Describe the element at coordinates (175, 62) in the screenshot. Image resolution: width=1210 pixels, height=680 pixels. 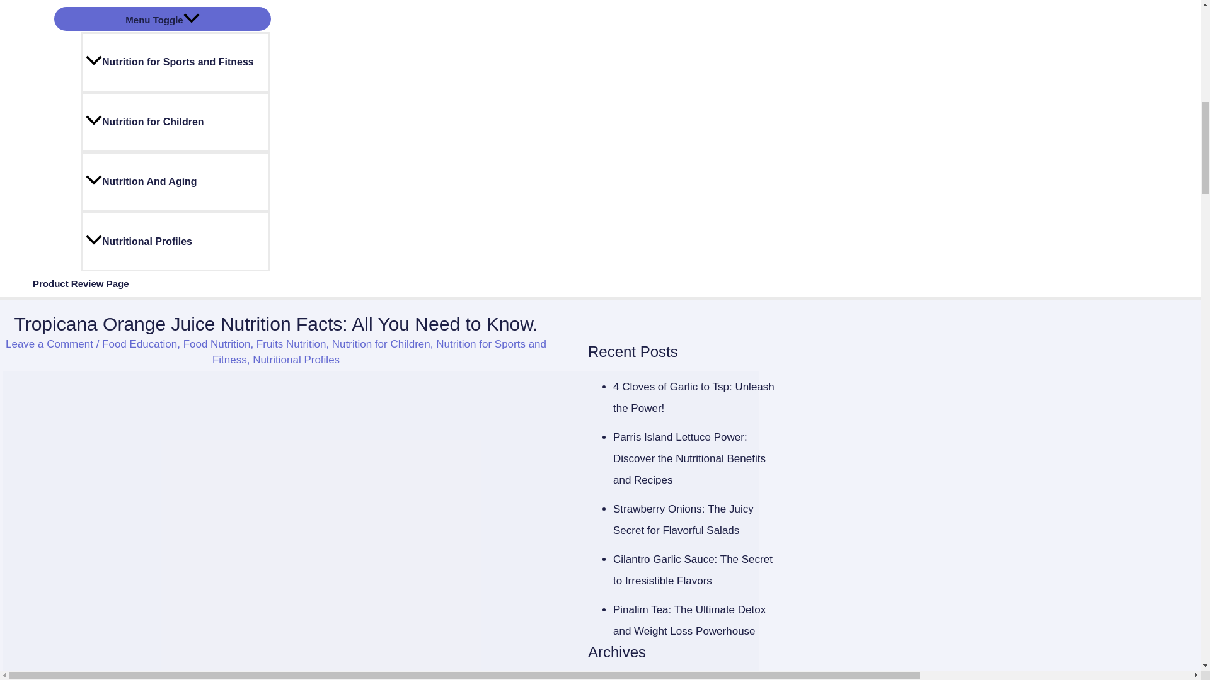
I see `Nutrition for Sports and Fitness` at that location.